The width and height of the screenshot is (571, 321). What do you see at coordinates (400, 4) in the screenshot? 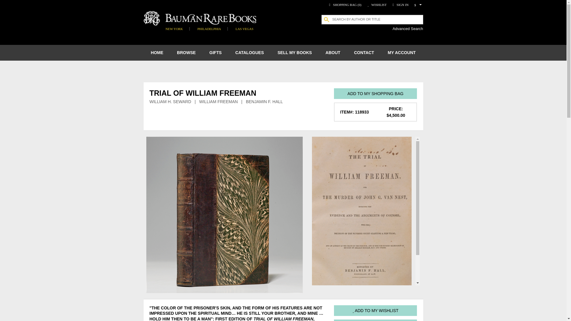
I see `SIGN IN` at bounding box center [400, 4].